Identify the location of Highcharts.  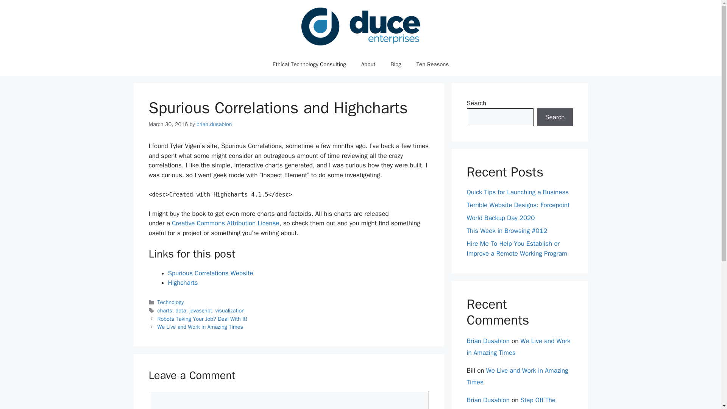
(183, 283).